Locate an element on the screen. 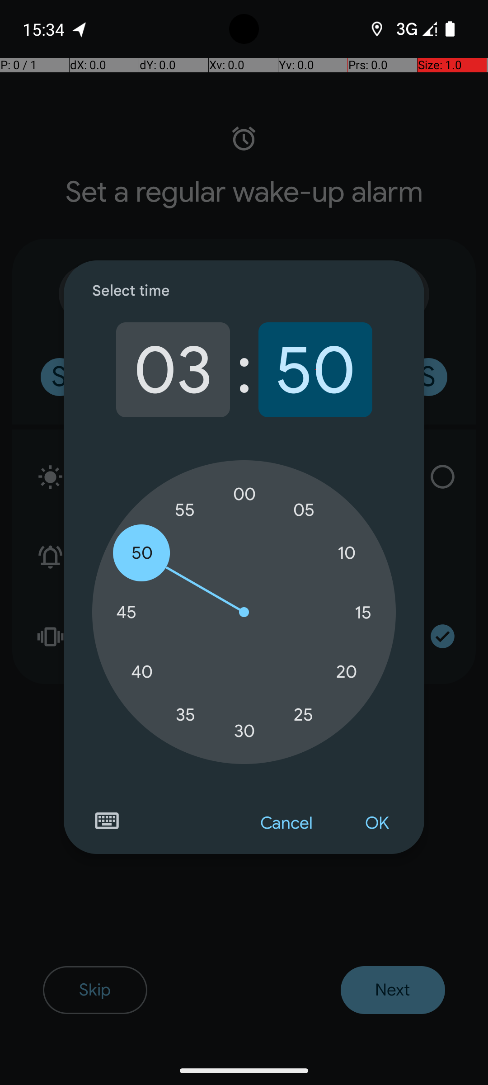 The height and width of the screenshot is (1085, 488). 55 is located at coordinates (185, 510).